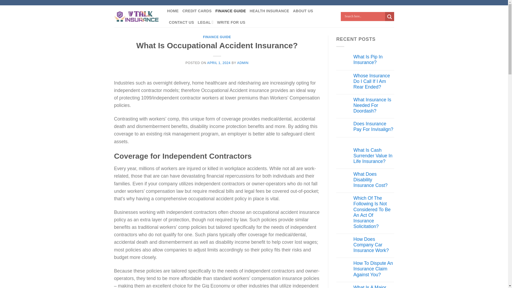 The image size is (512, 288). I want to click on FINANCE GUIDE, so click(217, 37).